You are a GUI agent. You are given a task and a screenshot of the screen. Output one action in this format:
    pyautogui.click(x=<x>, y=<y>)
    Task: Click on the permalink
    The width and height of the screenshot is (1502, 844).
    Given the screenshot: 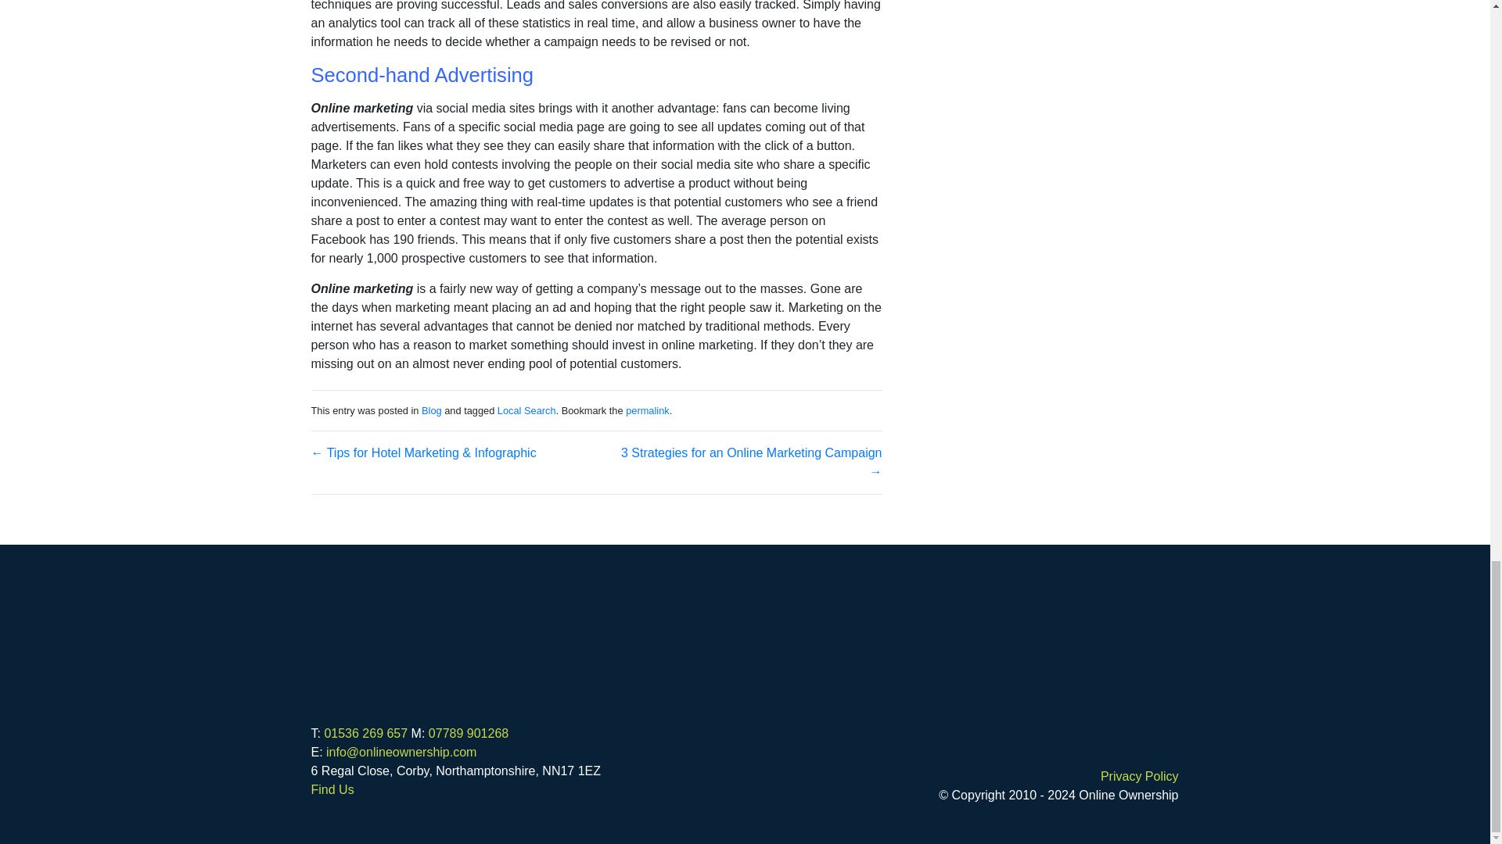 What is the action you would take?
    pyautogui.click(x=647, y=410)
    